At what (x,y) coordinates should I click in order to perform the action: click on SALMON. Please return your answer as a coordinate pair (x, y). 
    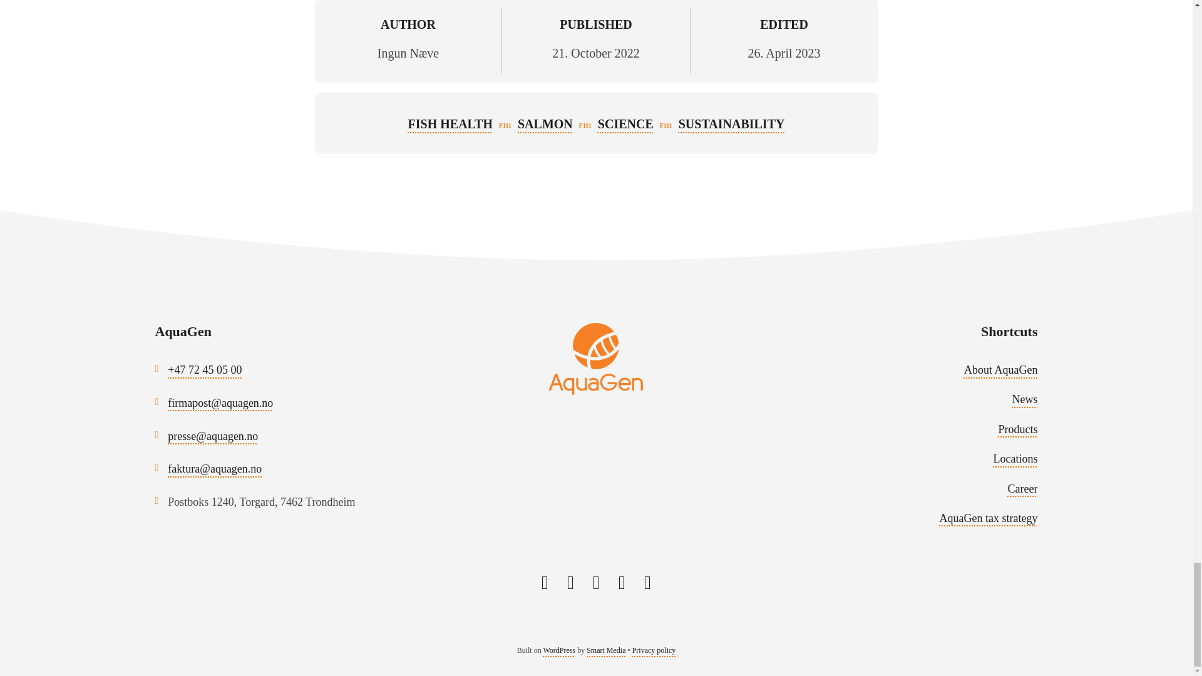
    Looking at the image, I should click on (545, 124).